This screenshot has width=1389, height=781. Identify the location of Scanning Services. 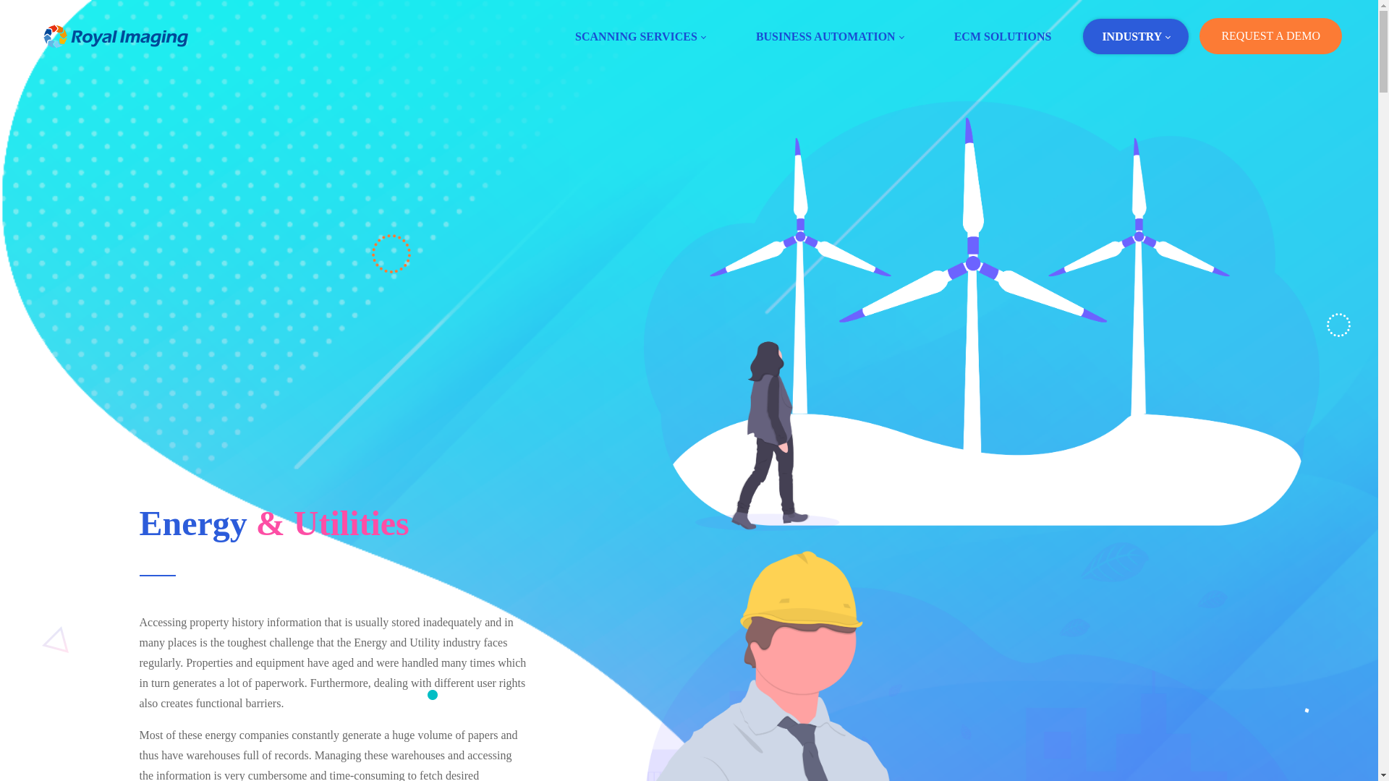
(640, 36).